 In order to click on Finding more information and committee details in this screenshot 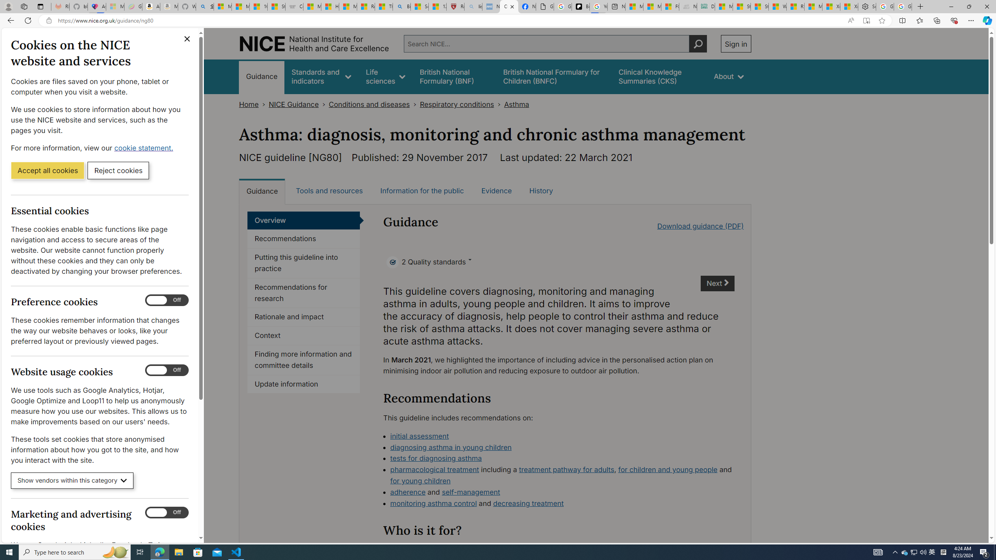, I will do `click(303, 360)`.